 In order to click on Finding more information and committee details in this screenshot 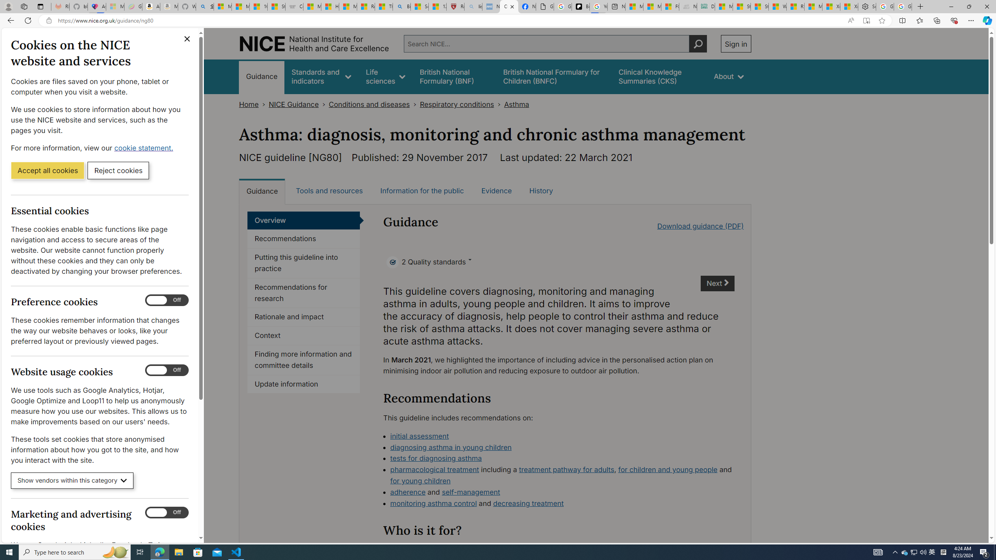, I will do `click(303, 360)`.